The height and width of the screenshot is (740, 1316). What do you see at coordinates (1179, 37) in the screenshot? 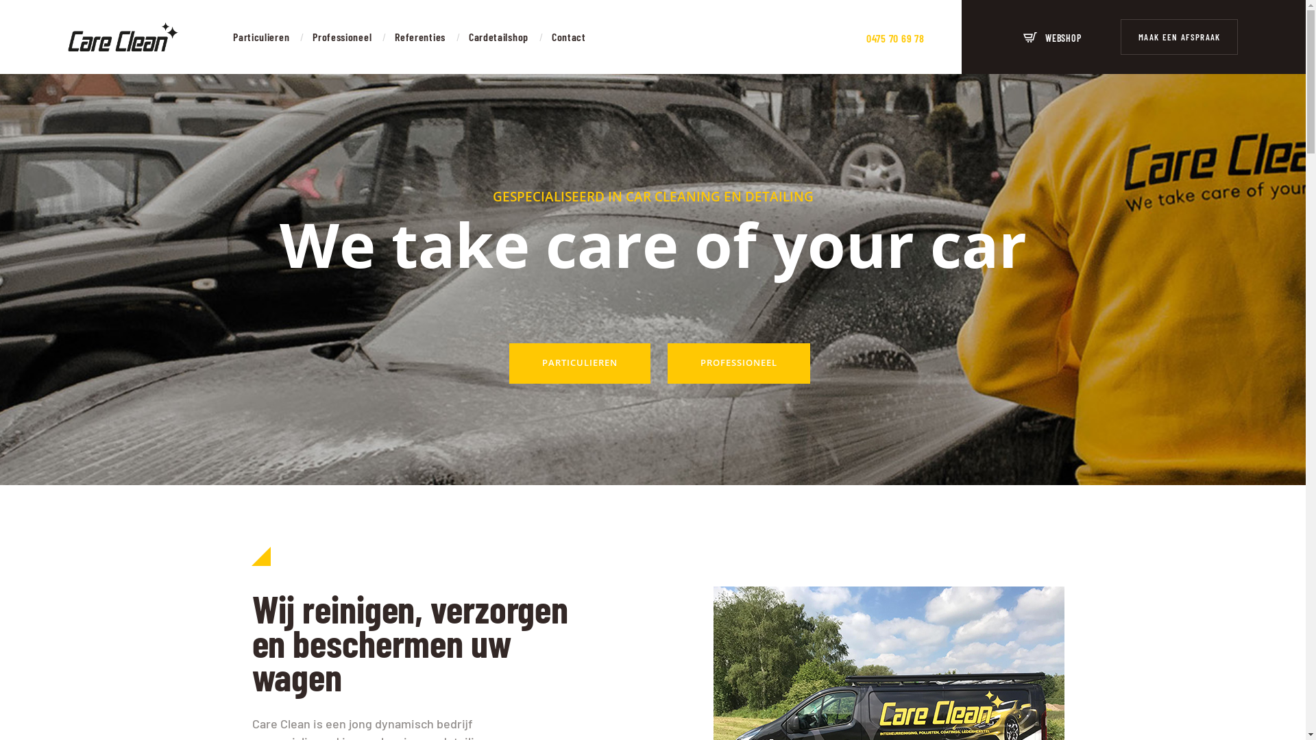
I see `MAAK EEN AFSPRAAK` at bounding box center [1179, 37].